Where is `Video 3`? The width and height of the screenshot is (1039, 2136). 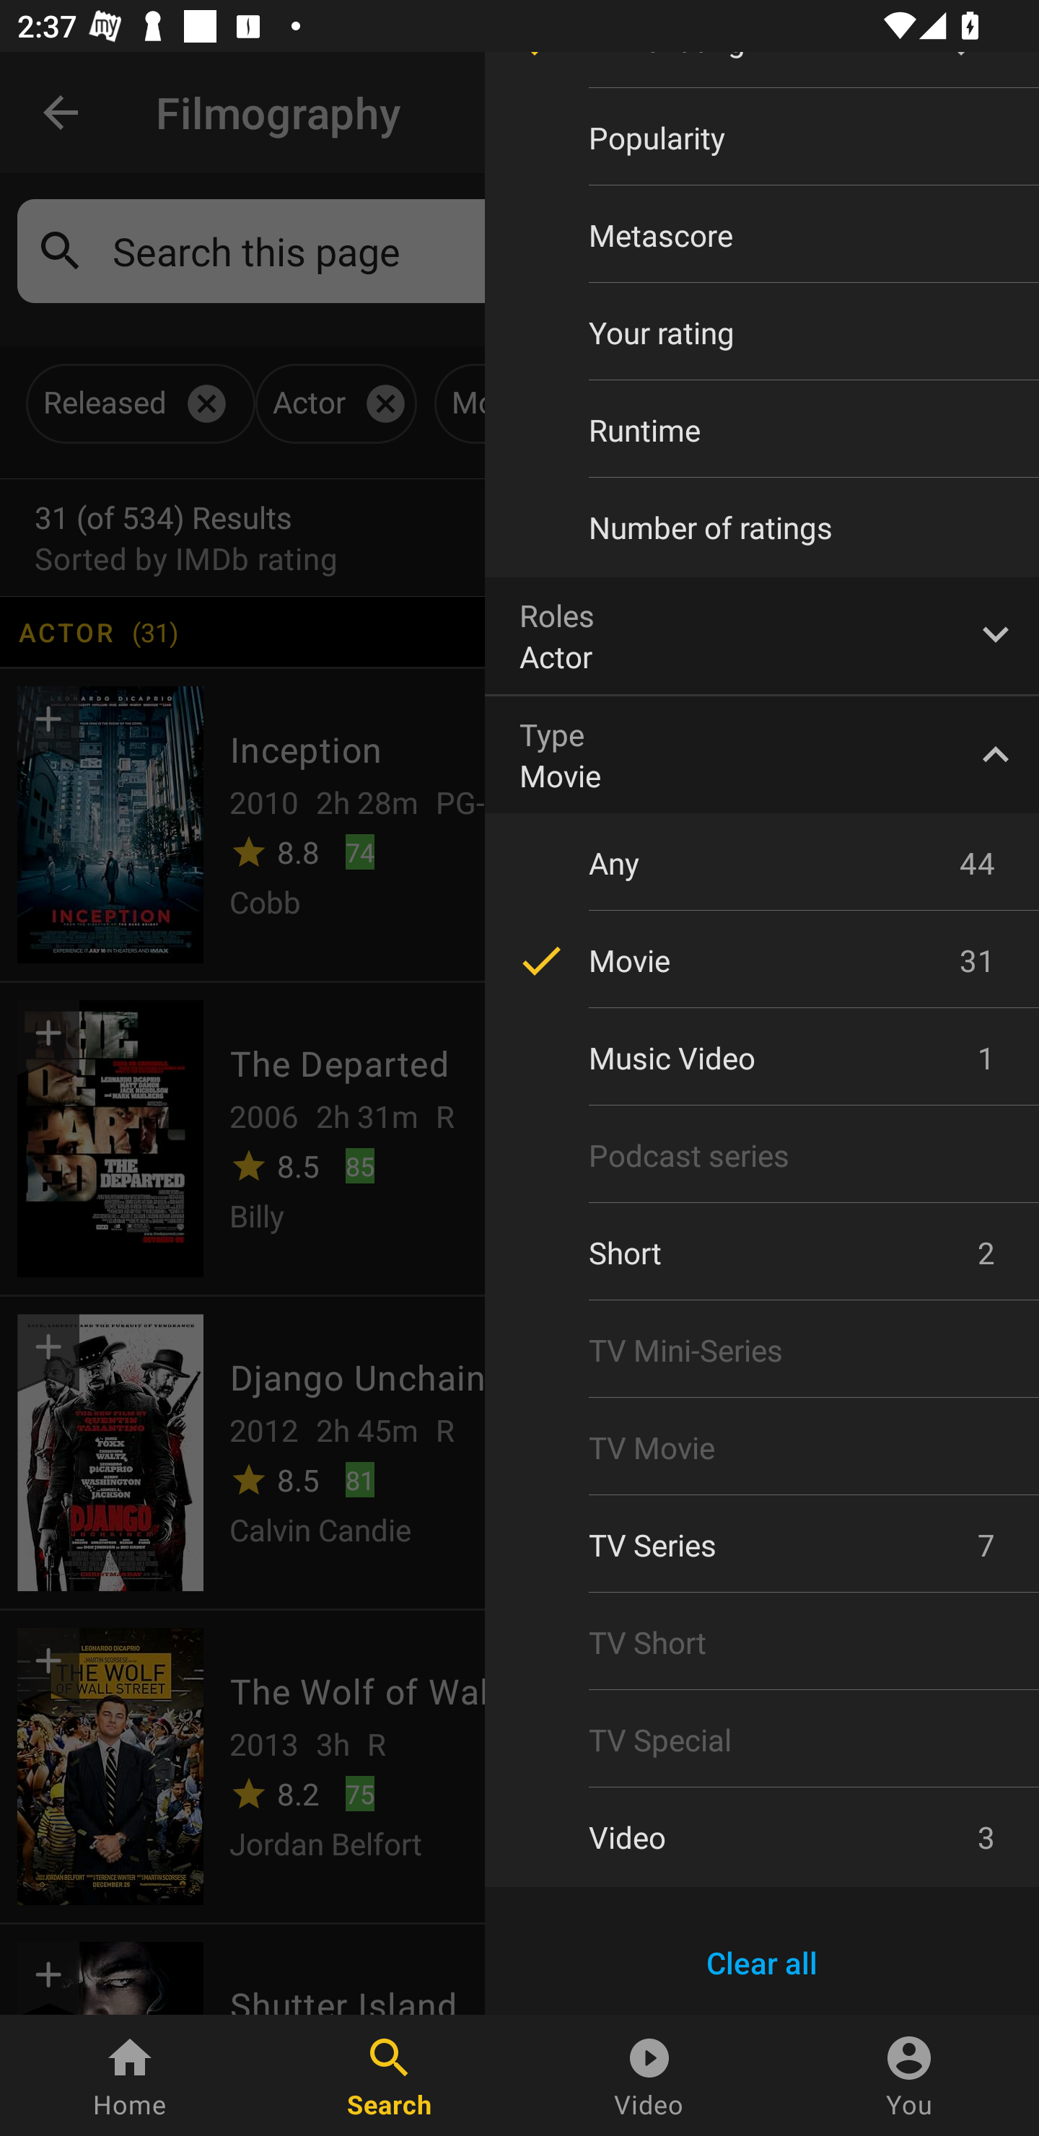
Video 3 is located at coordinates (762, 1837).